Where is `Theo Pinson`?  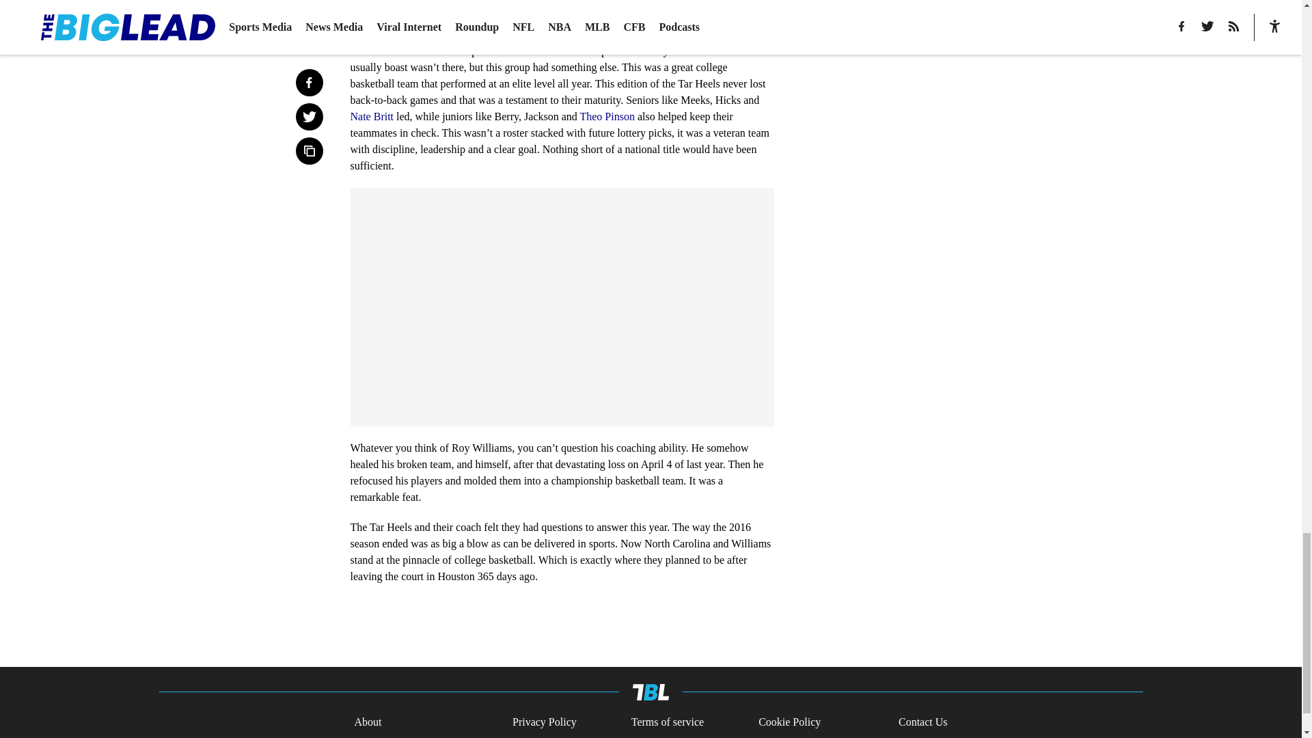
Theo Pinson is located at coordinates (607, 116).